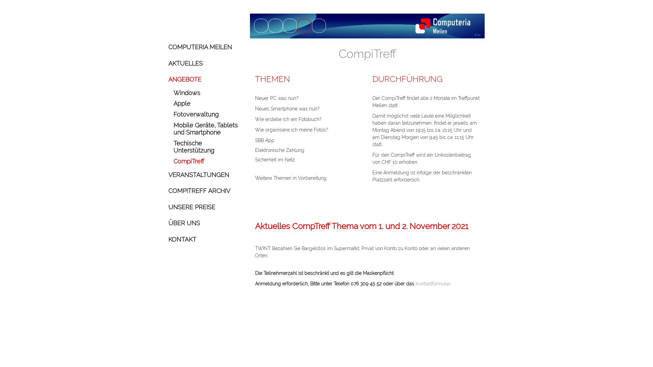 The width and height of the screenshot is (653, 367). What do you see at coordinates (207, 93) in the screenshot?
I see `Windows` at bounding box center [207, 93].